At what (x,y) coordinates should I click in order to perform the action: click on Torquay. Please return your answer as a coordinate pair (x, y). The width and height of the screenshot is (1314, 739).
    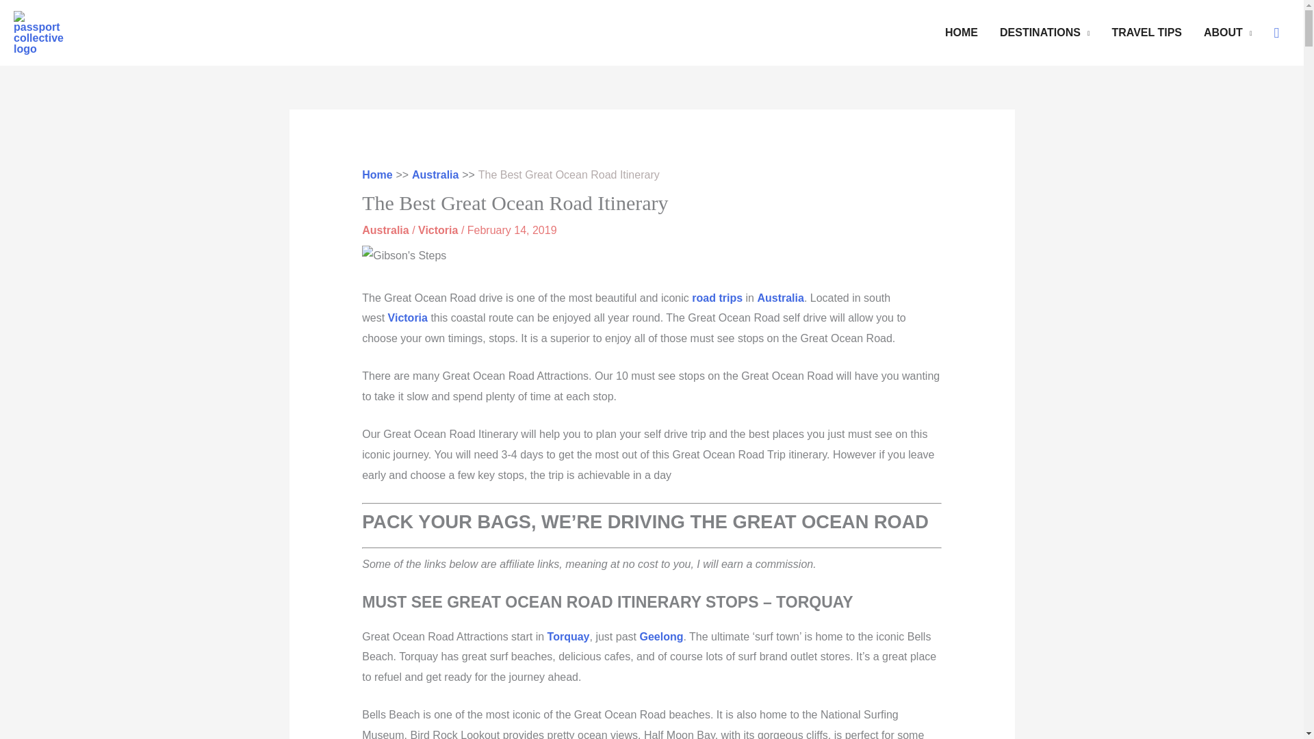
    Looking at the image, I should click on (569, 636).